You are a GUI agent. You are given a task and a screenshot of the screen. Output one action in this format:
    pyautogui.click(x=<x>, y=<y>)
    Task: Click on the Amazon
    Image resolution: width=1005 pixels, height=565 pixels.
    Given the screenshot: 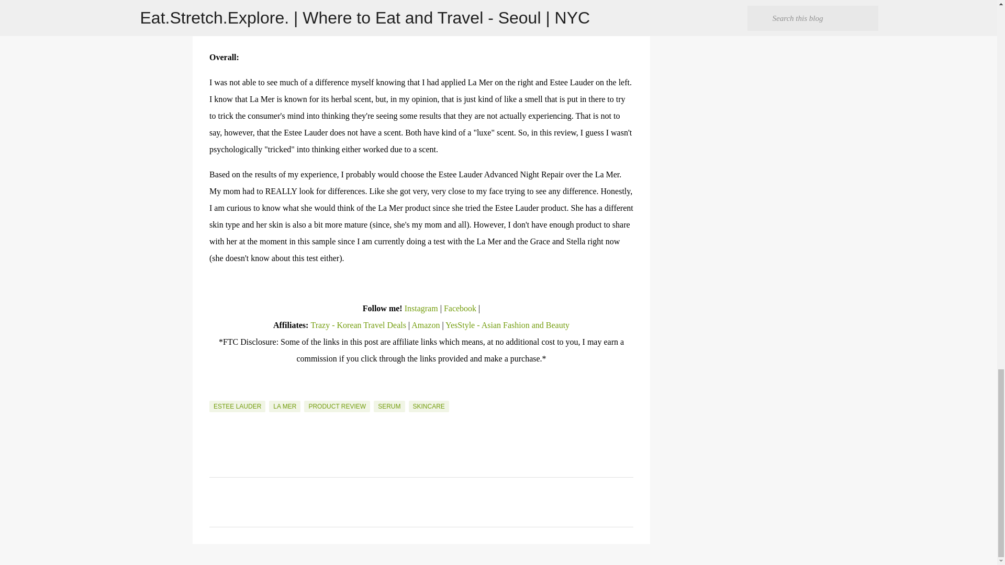 What is the action you would take?
    pyautogui.click(x=426, y=325)
    